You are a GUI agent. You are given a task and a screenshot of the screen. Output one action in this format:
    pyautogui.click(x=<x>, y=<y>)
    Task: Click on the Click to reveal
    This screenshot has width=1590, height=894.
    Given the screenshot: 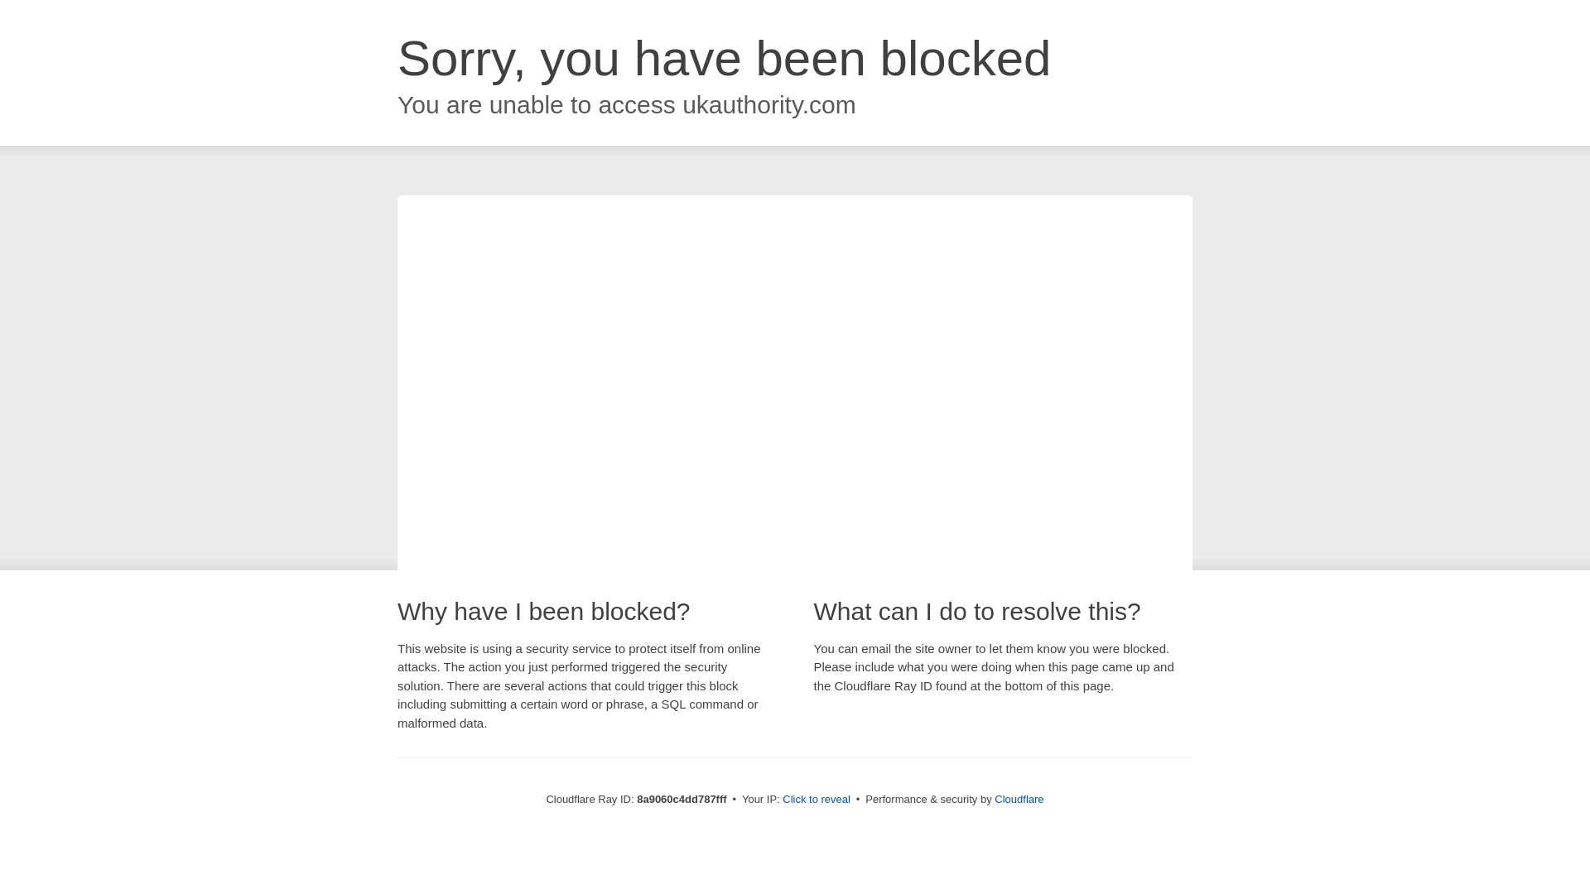 What is the action you would take?
    pyautogui.click(x=817, y=800)
    